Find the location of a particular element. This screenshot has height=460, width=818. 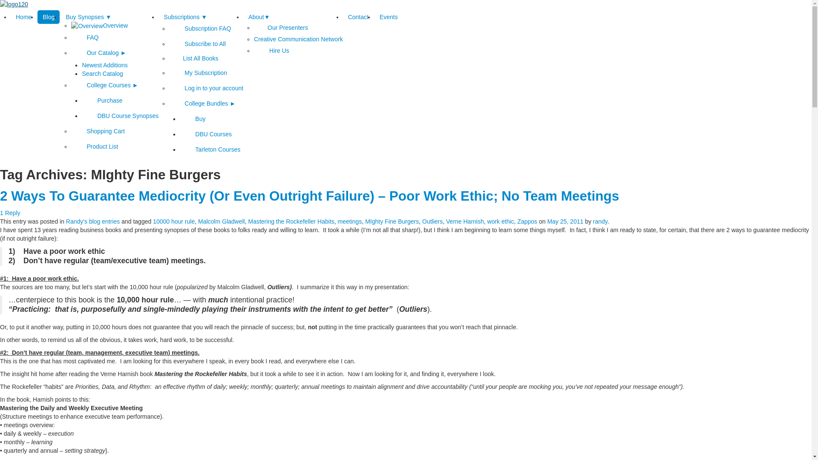

Newest Additions is located at coordinates (105, 65).